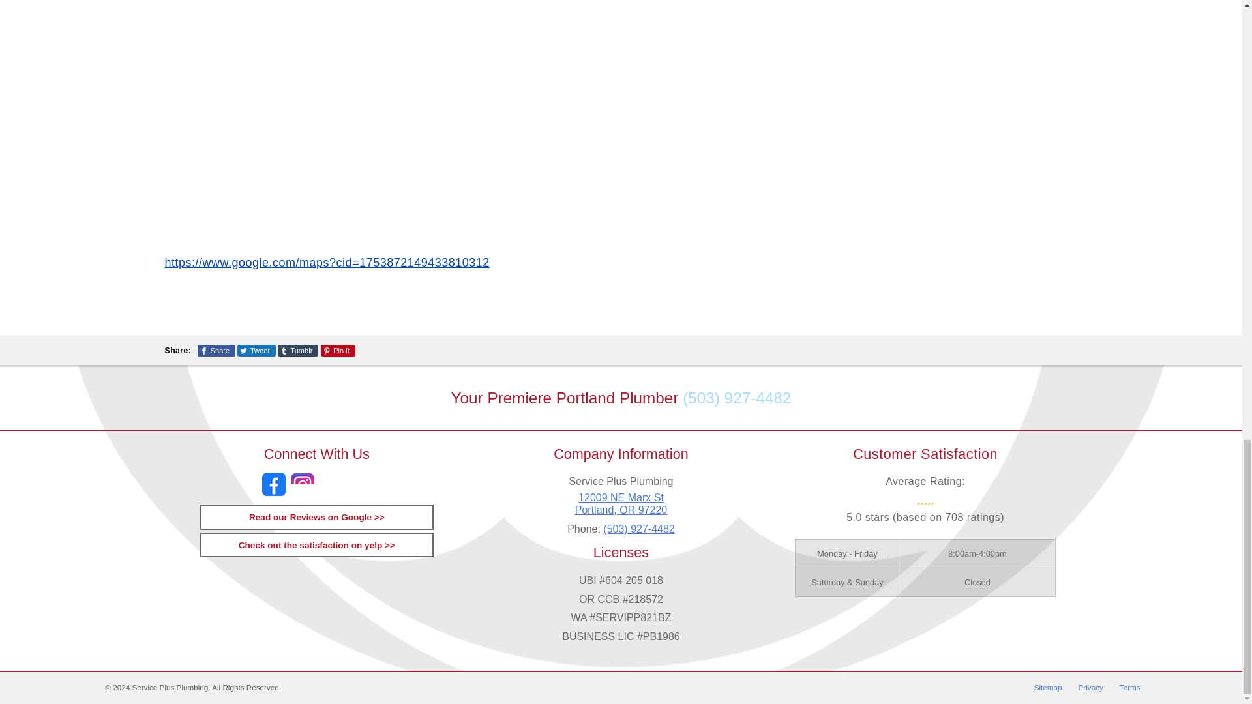  I want to click on Facebook, so click(273, 484).